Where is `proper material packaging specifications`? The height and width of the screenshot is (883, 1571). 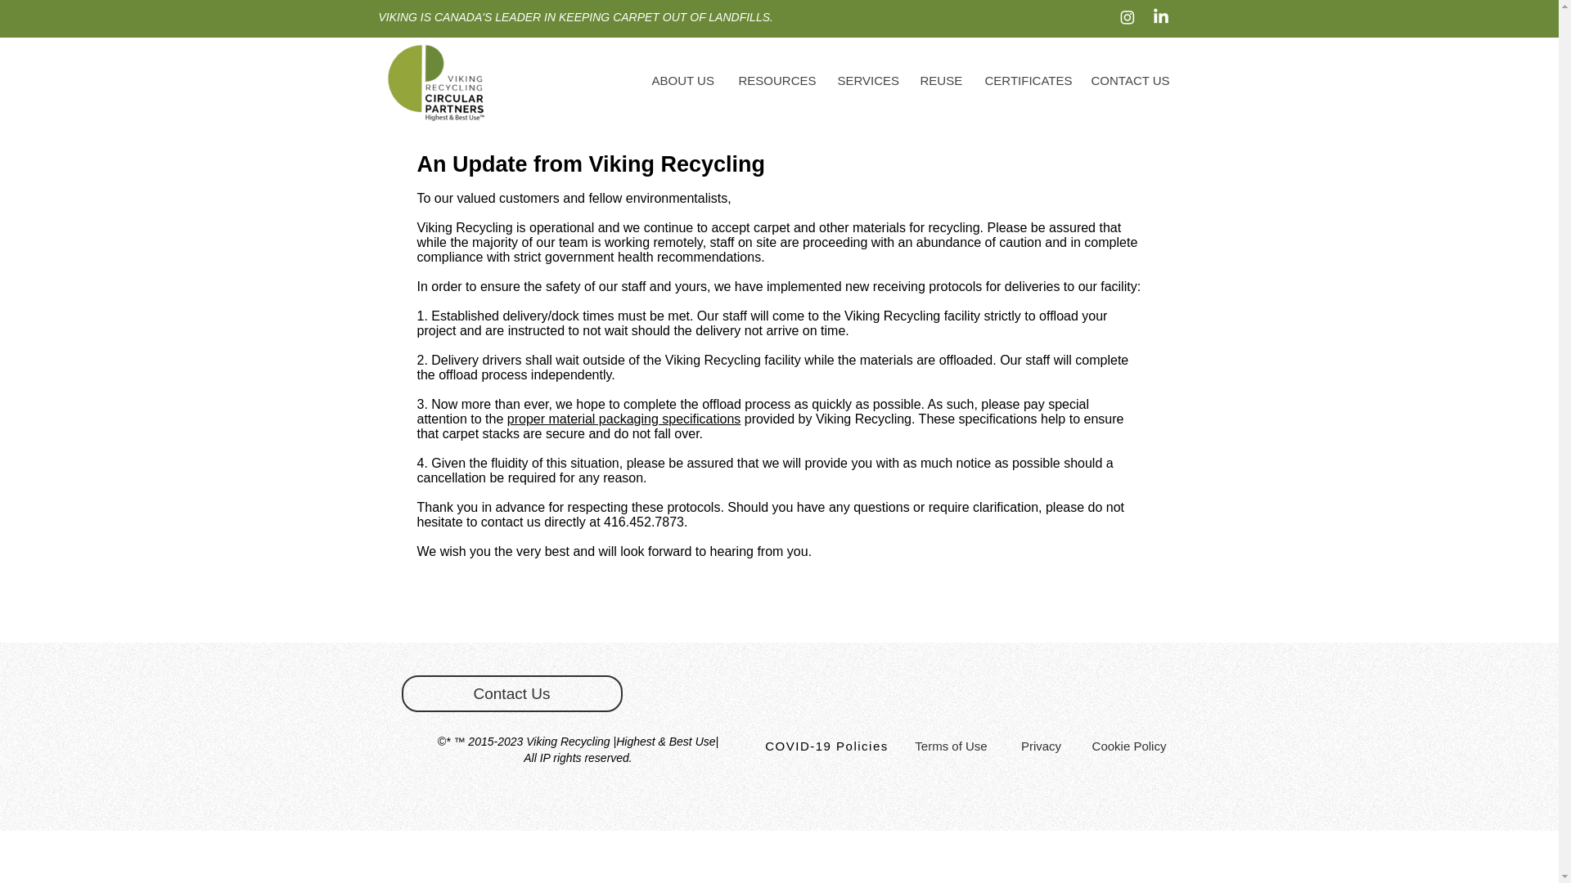 proper material packaging specifications is located at coordinates (623, 419).